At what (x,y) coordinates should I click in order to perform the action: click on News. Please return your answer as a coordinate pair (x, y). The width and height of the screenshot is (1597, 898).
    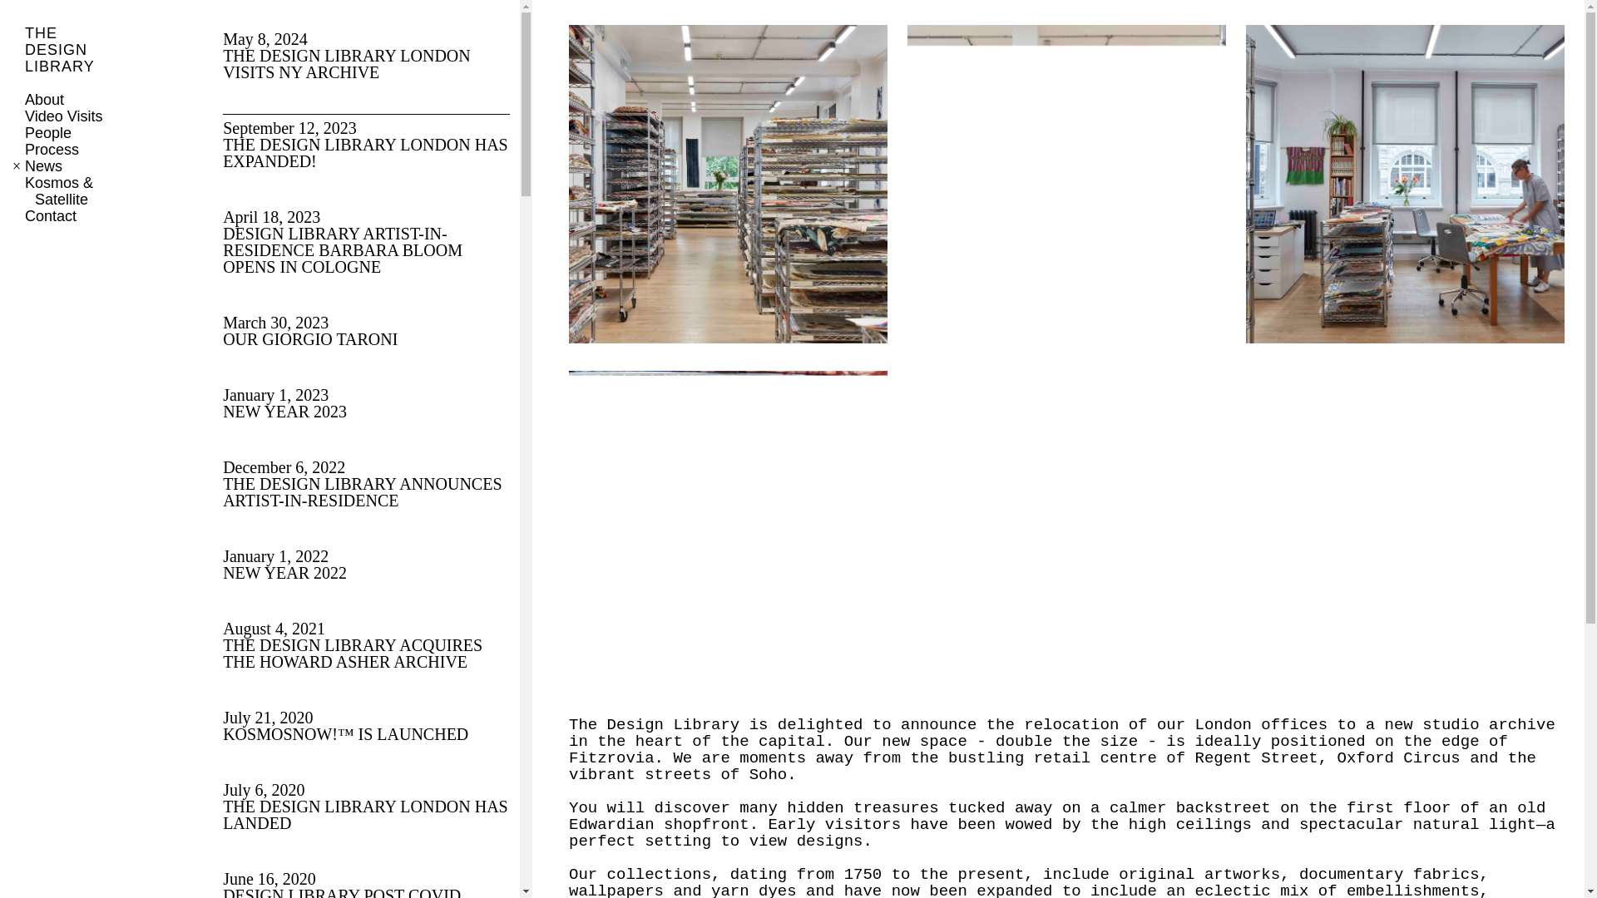
    Looking at the image, I should click on (51, 216).